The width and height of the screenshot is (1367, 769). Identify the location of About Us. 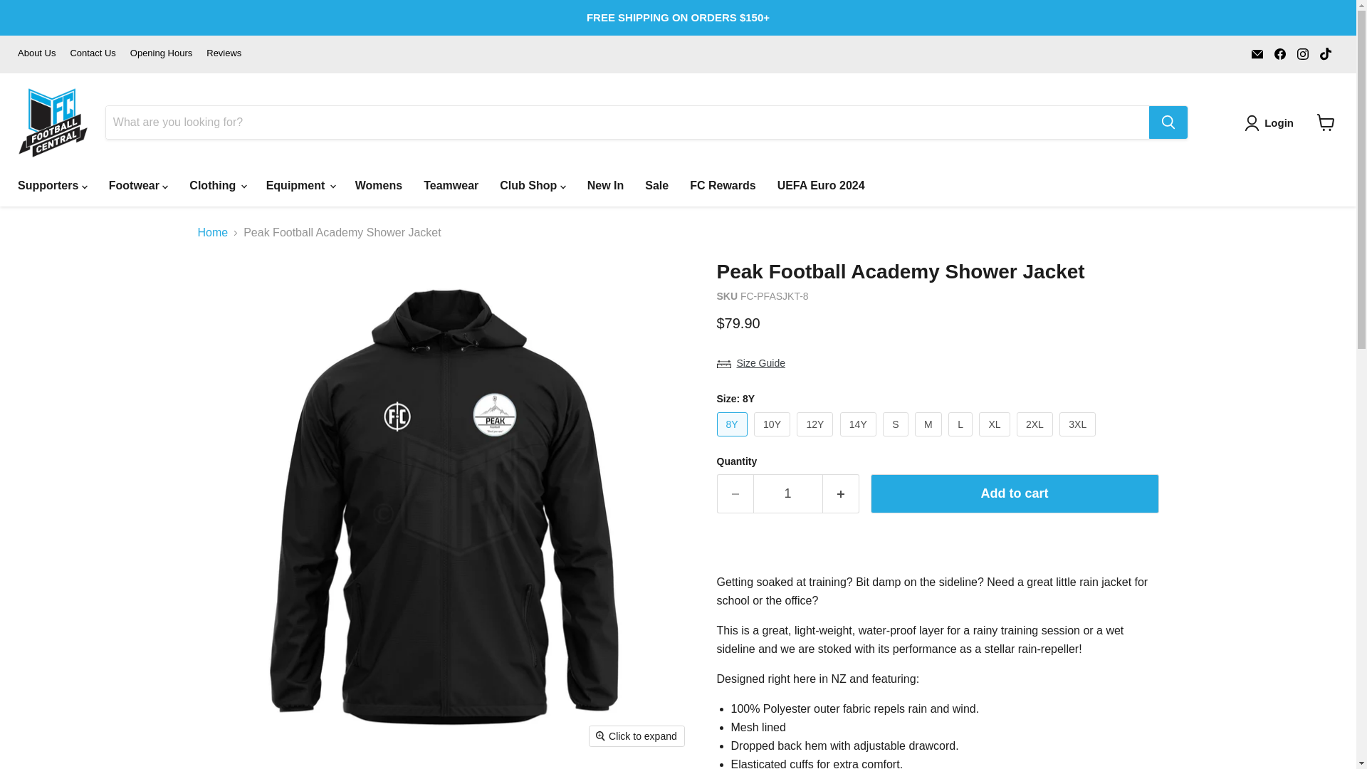
(36, 54).